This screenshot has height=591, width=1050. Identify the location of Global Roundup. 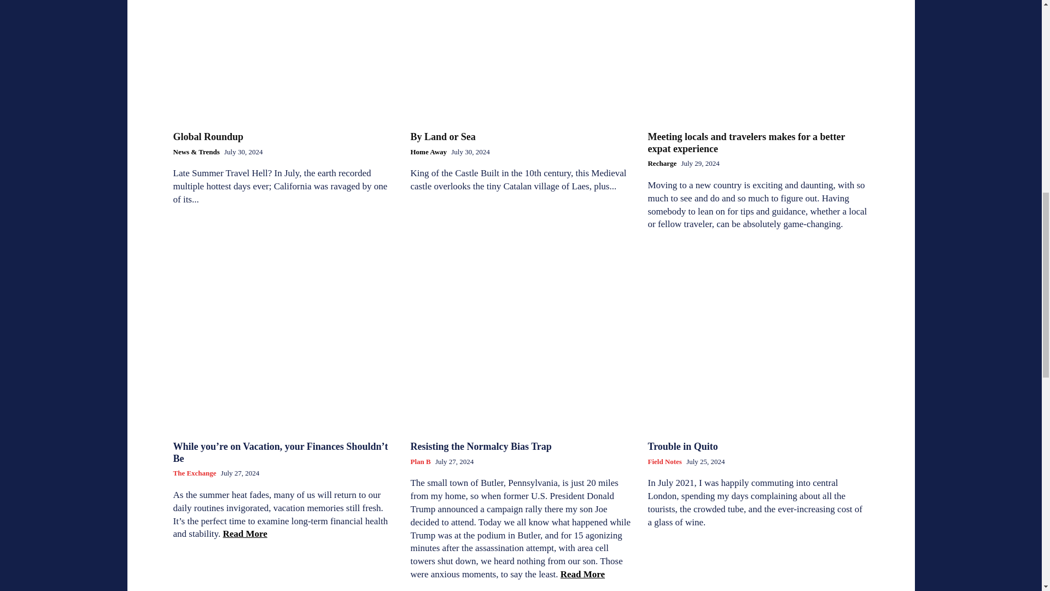
(208, 137).